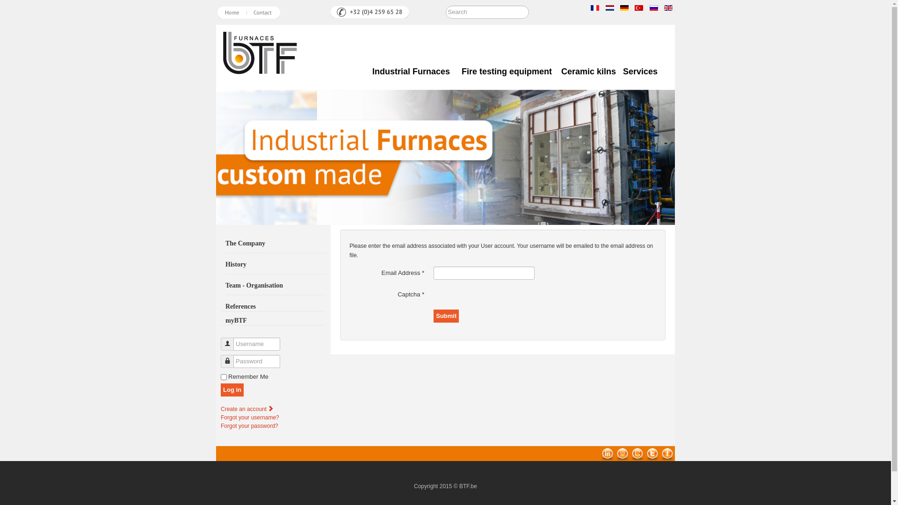 This screenshot has width=898, height=505. What do you see at coordinates (623, 454) in the screenshot?
I see `reddit` at bounding box center [623, 454].